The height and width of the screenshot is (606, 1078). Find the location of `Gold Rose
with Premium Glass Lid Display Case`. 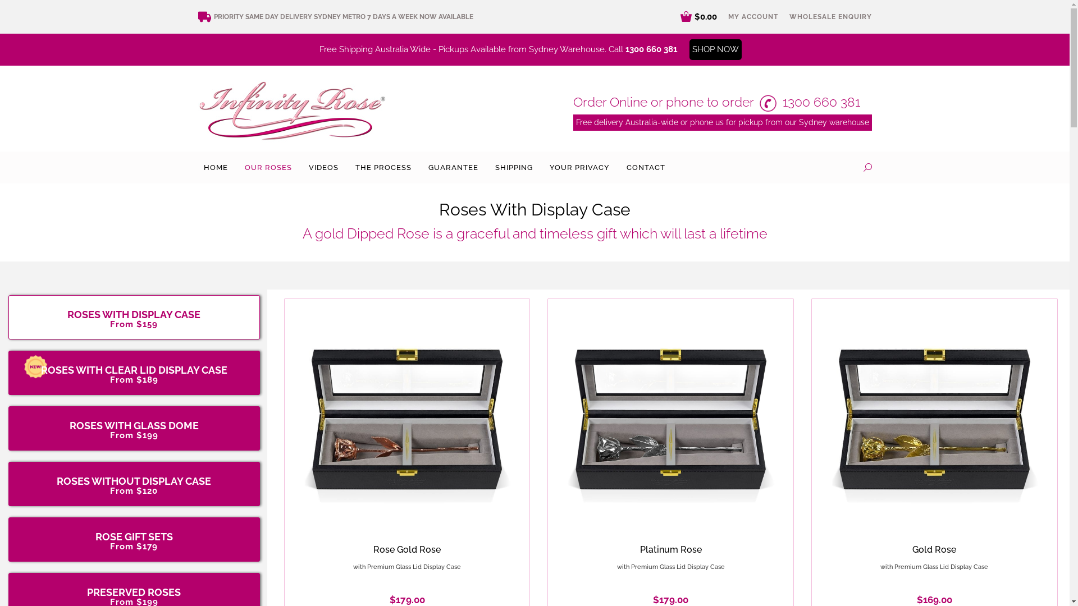

Gold Rose
with Premium Glass Lid Display Case is located at coordinates (934, 557).